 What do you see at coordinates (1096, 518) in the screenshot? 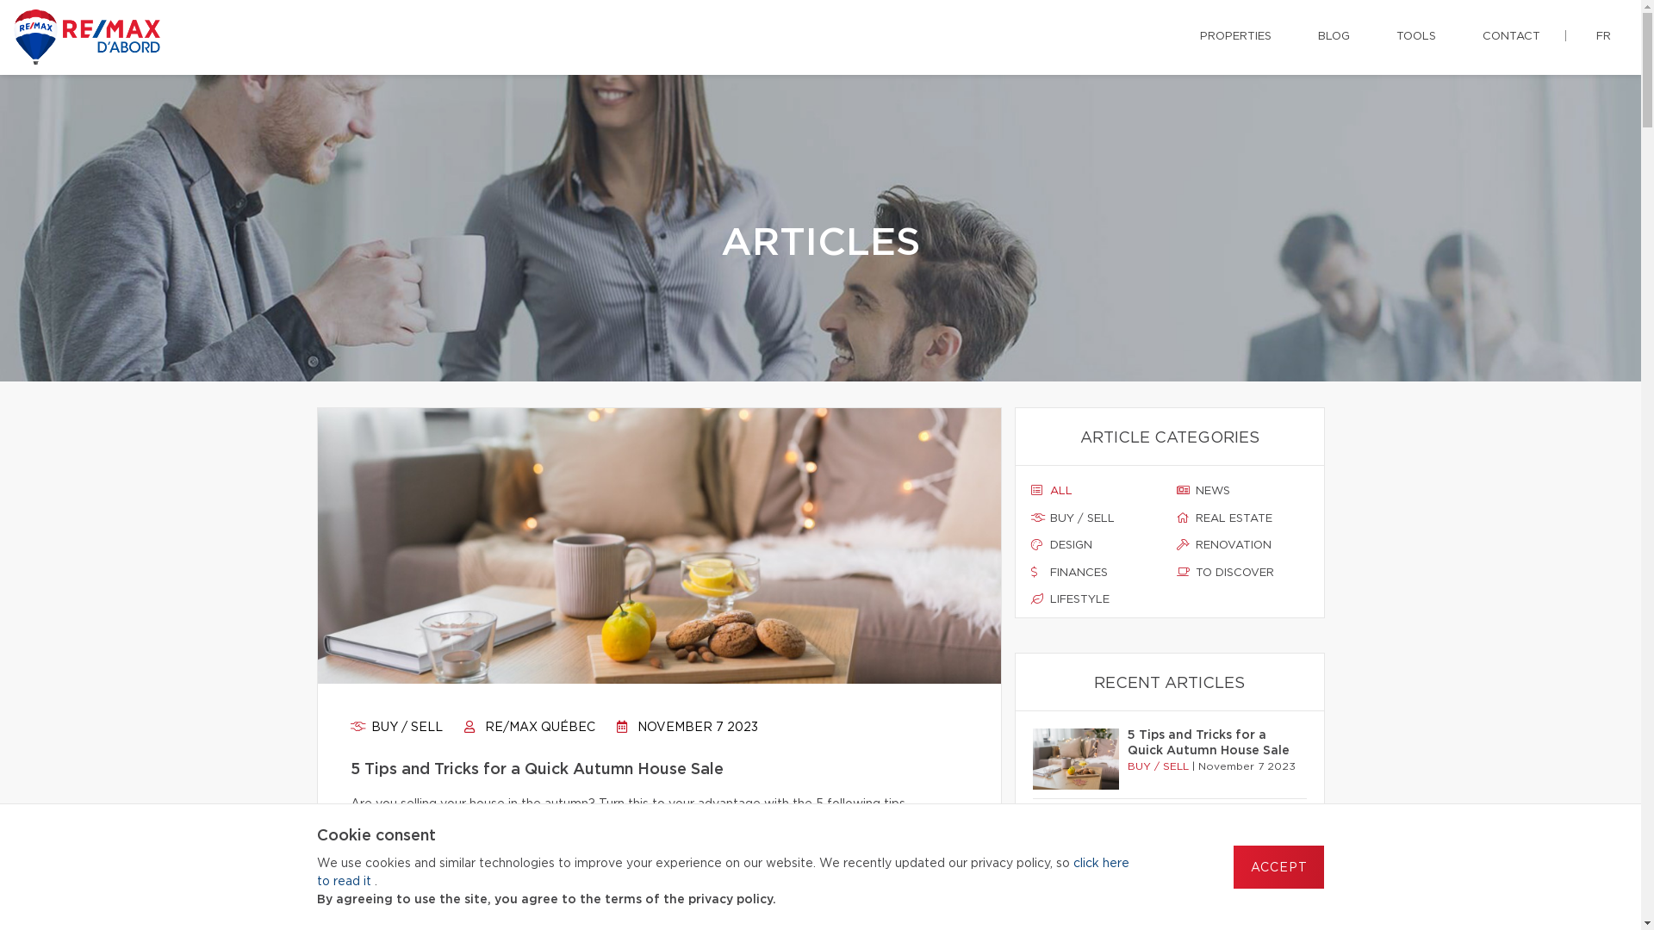
I see `BUY / SELL` at bounding box center [1096, 518].